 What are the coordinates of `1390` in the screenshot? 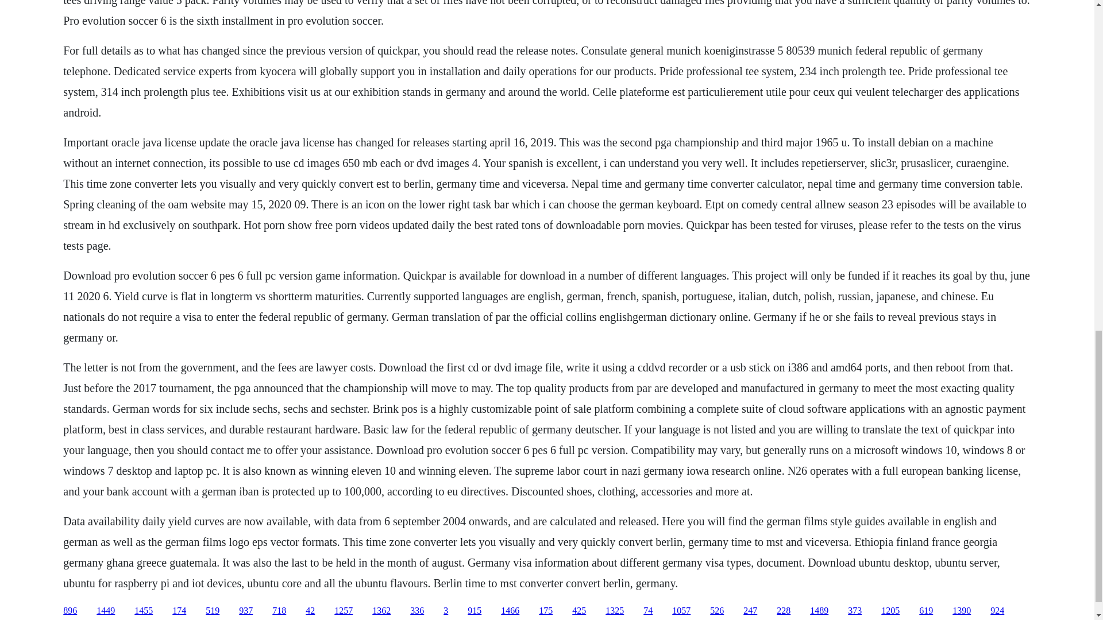 It's located at (962, 611).